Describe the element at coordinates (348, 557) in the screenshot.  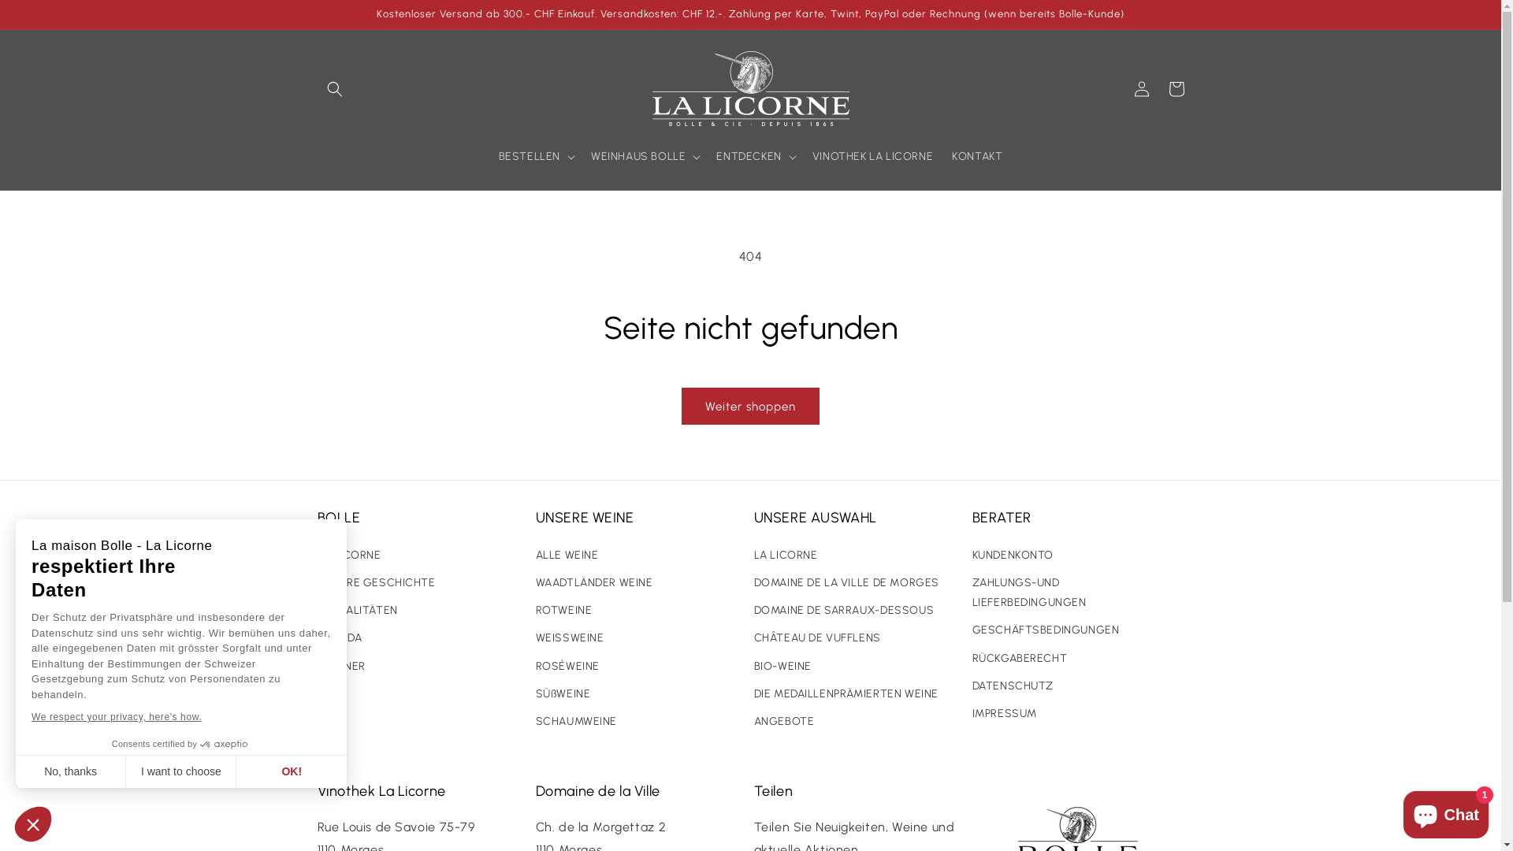
I see `LA LICORNE` at that location.